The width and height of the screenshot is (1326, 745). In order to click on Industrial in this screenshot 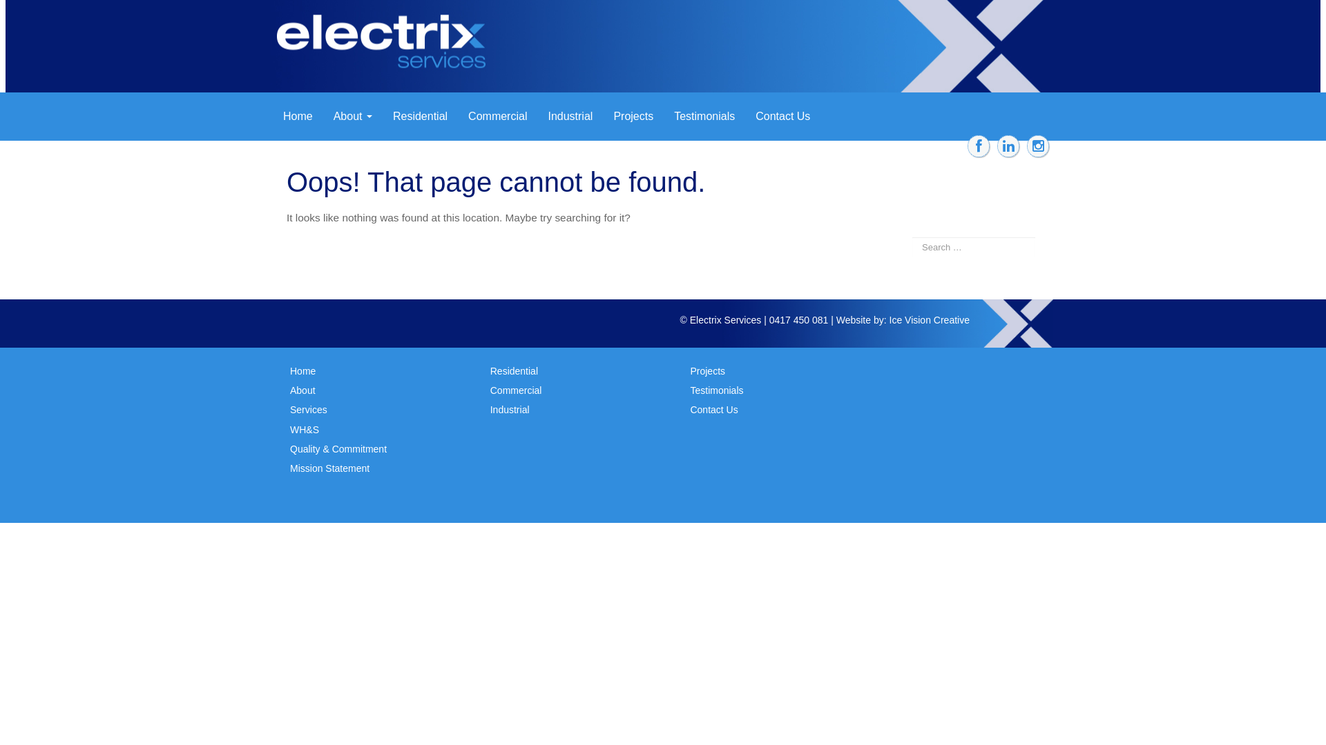, I will do `click(570, 117)`.